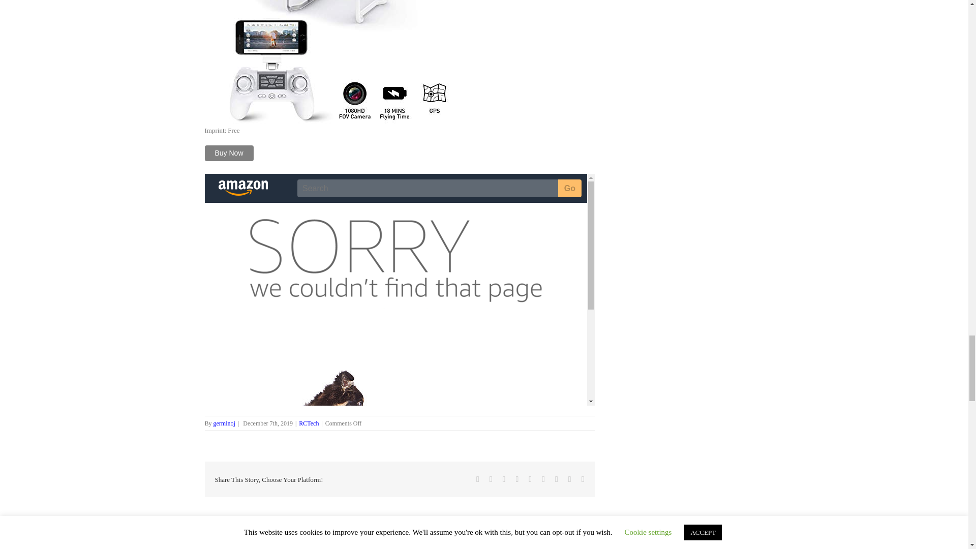 Image resolution: width=976 pixels, height=549 pixels. Describe the element at coordinates (290, 532) in the screenshot. I see `Posts by germinoj` at that location.